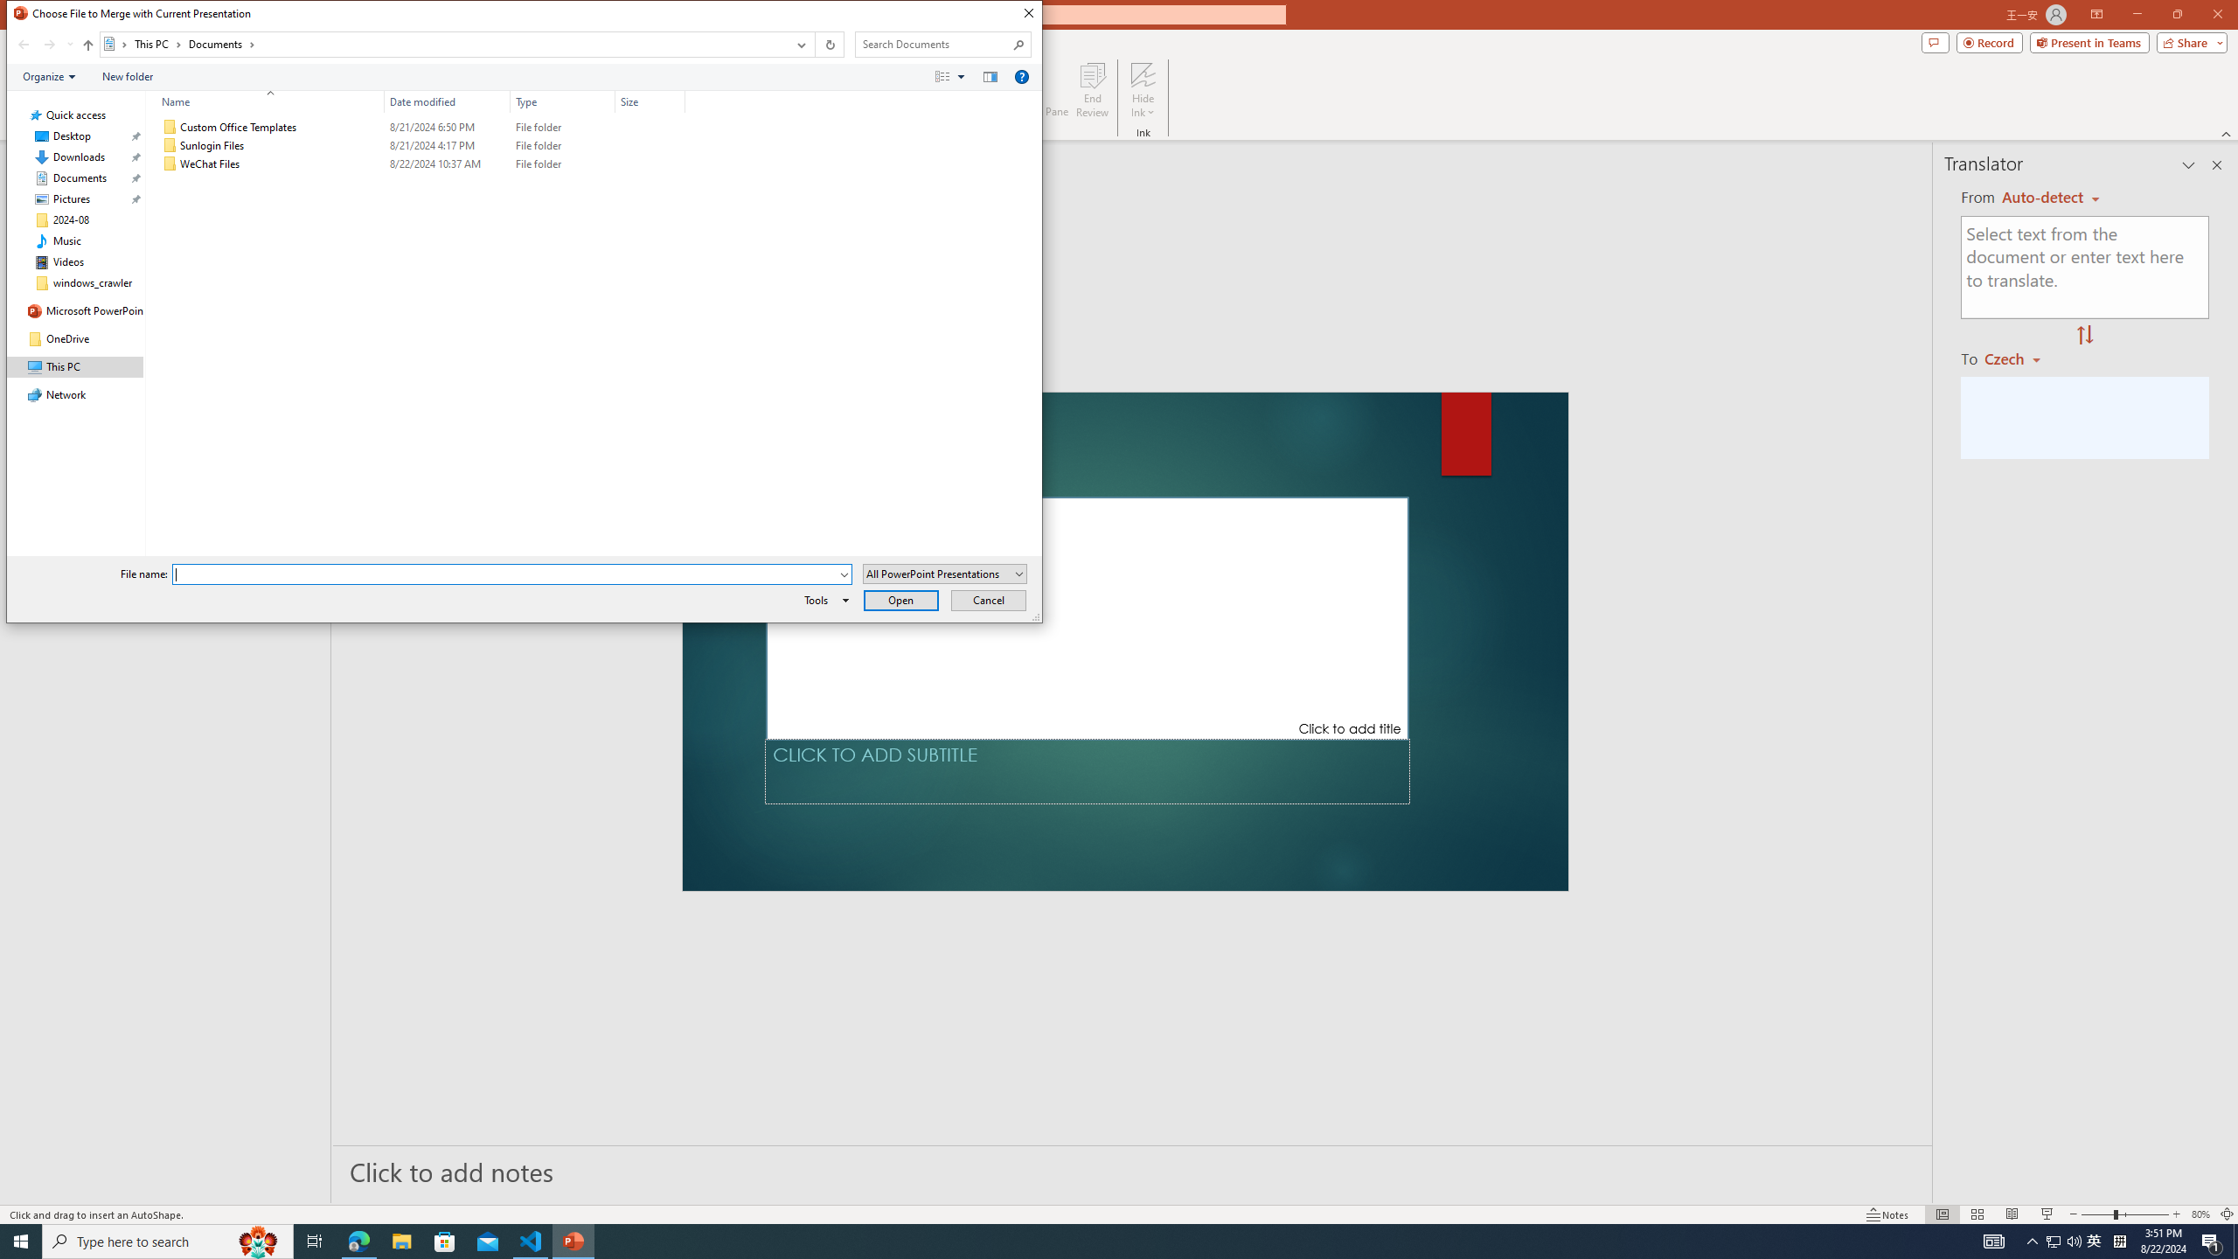  What do you see at coordinates (954, 76) in the screenshot?
I see `Views` at bounding box center [954, 76].